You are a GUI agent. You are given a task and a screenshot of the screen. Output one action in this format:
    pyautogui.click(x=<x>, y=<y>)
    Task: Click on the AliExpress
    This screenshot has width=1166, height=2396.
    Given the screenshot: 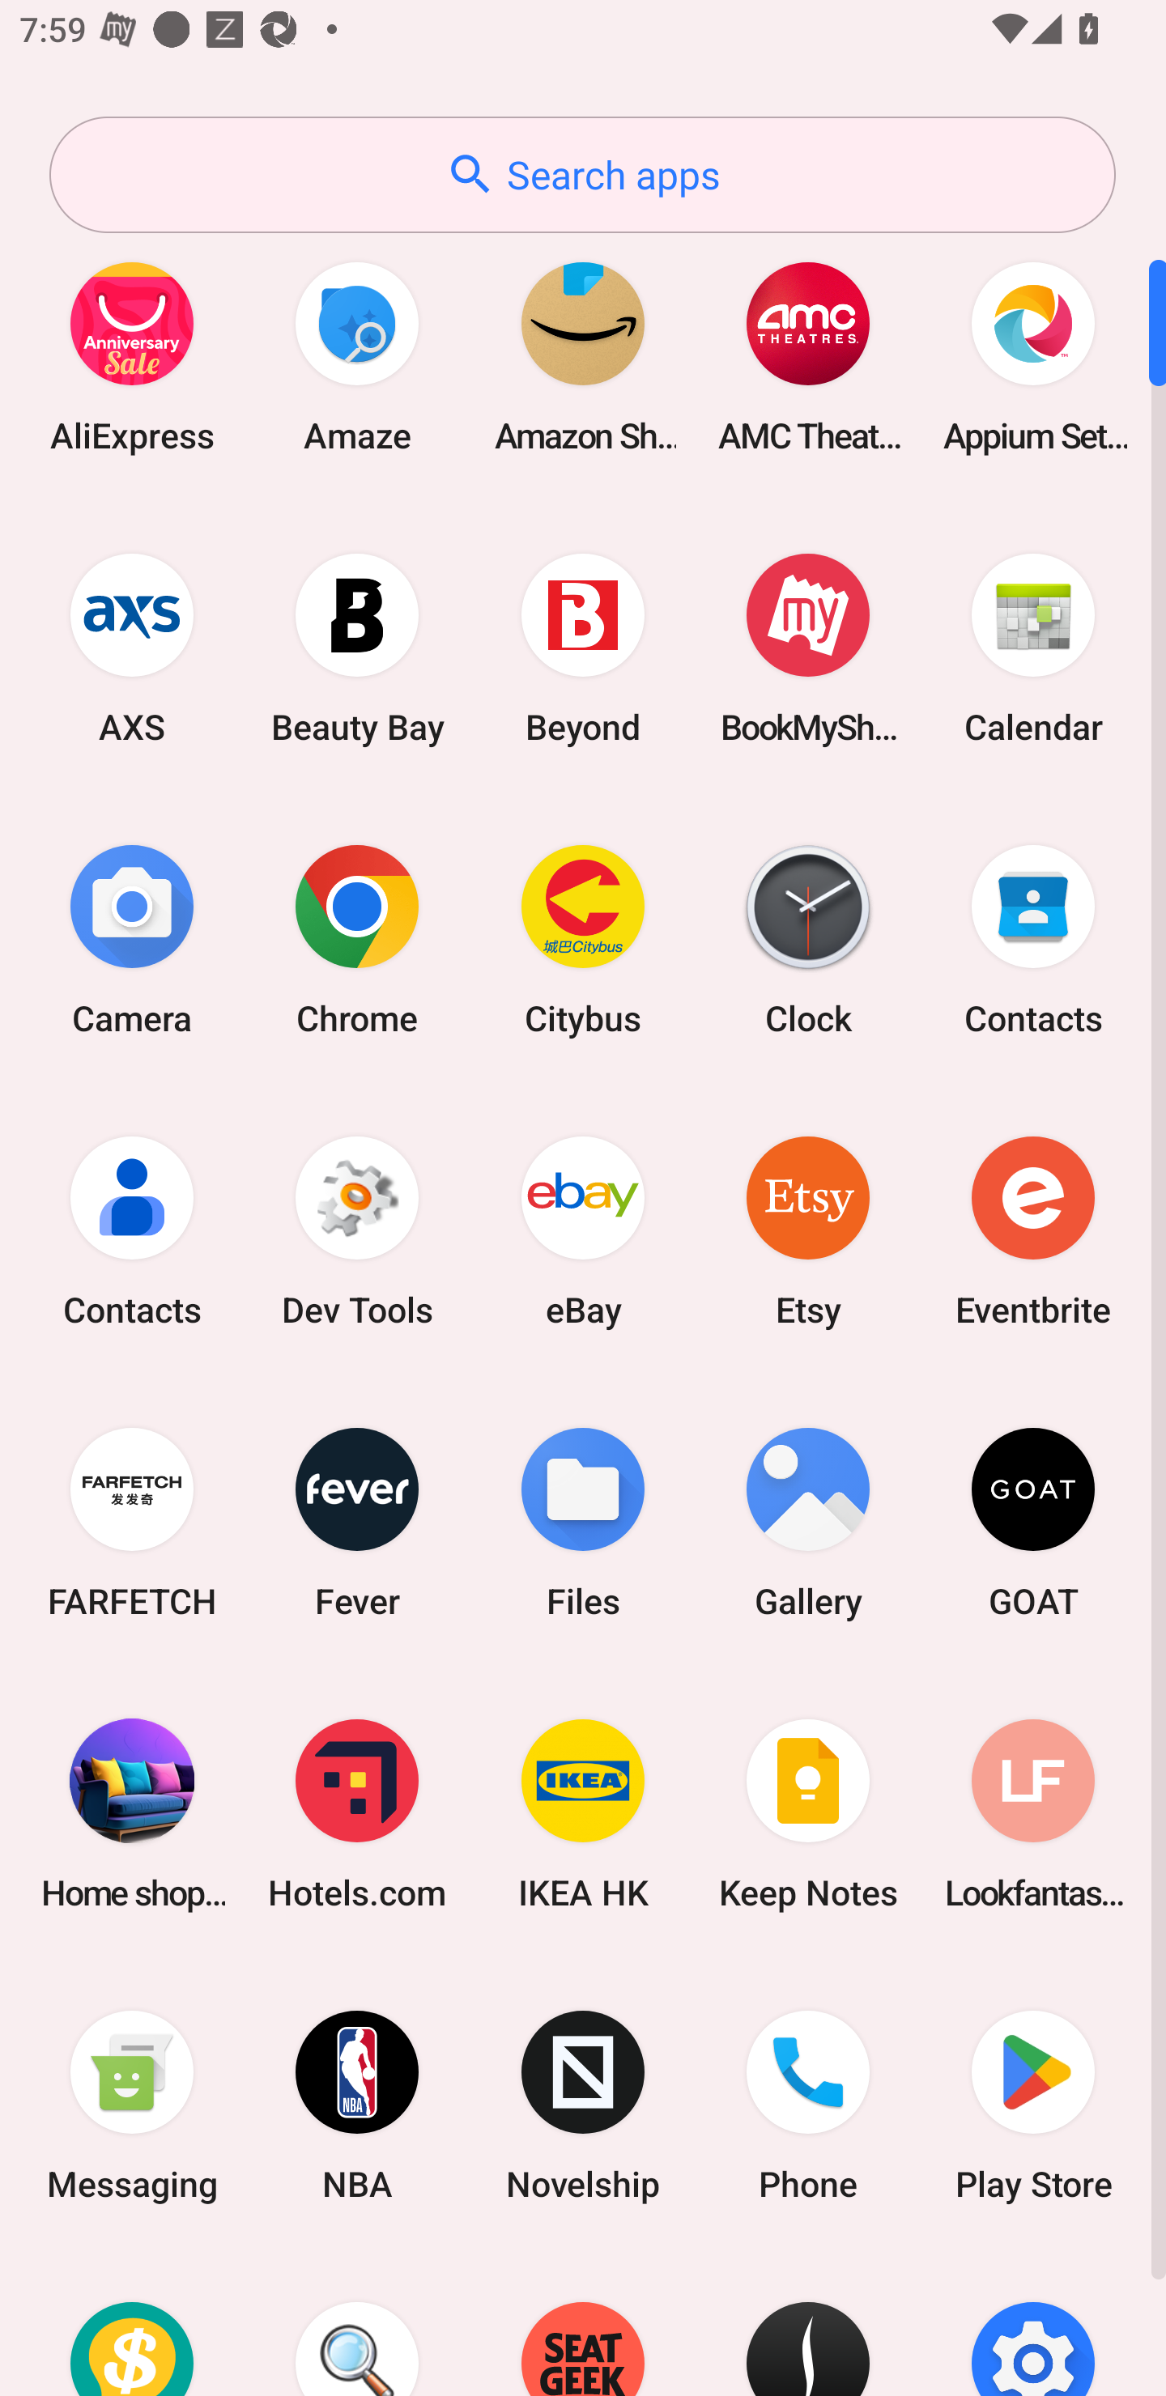 What is the action you would take?
    pyautogui.click(x=132, y=356)
    